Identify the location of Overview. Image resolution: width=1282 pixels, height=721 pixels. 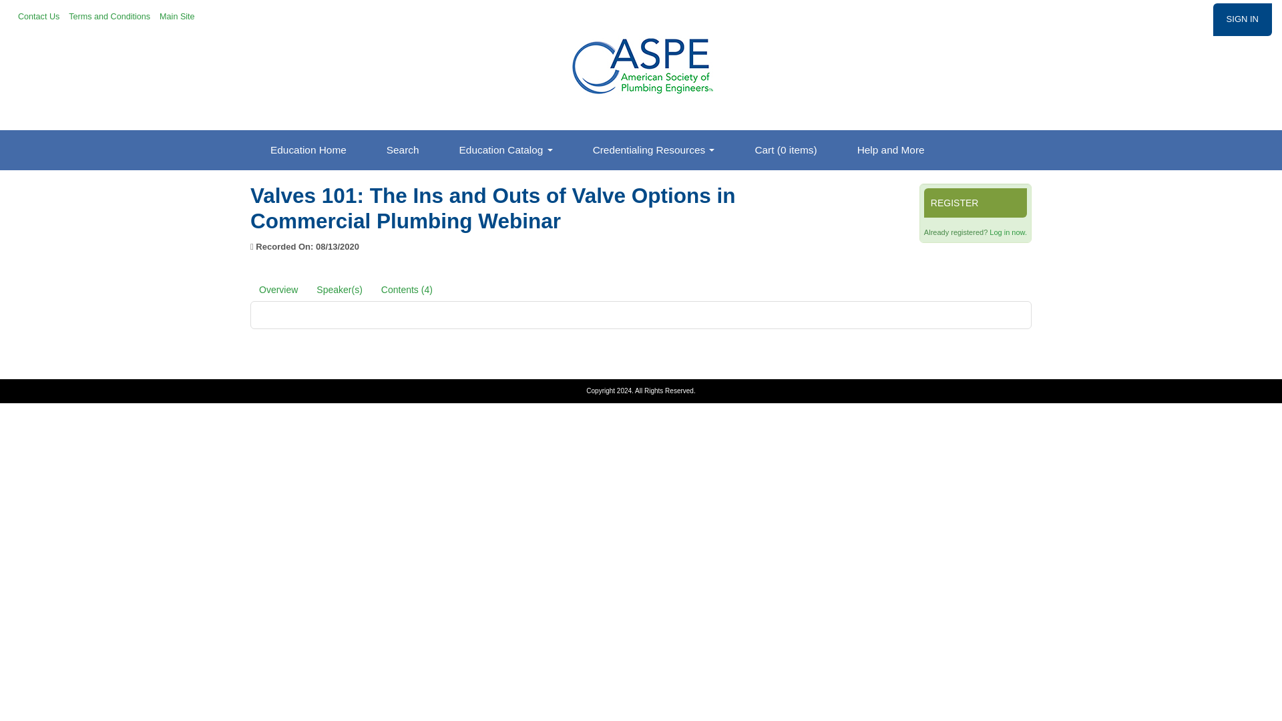
(278, 289).